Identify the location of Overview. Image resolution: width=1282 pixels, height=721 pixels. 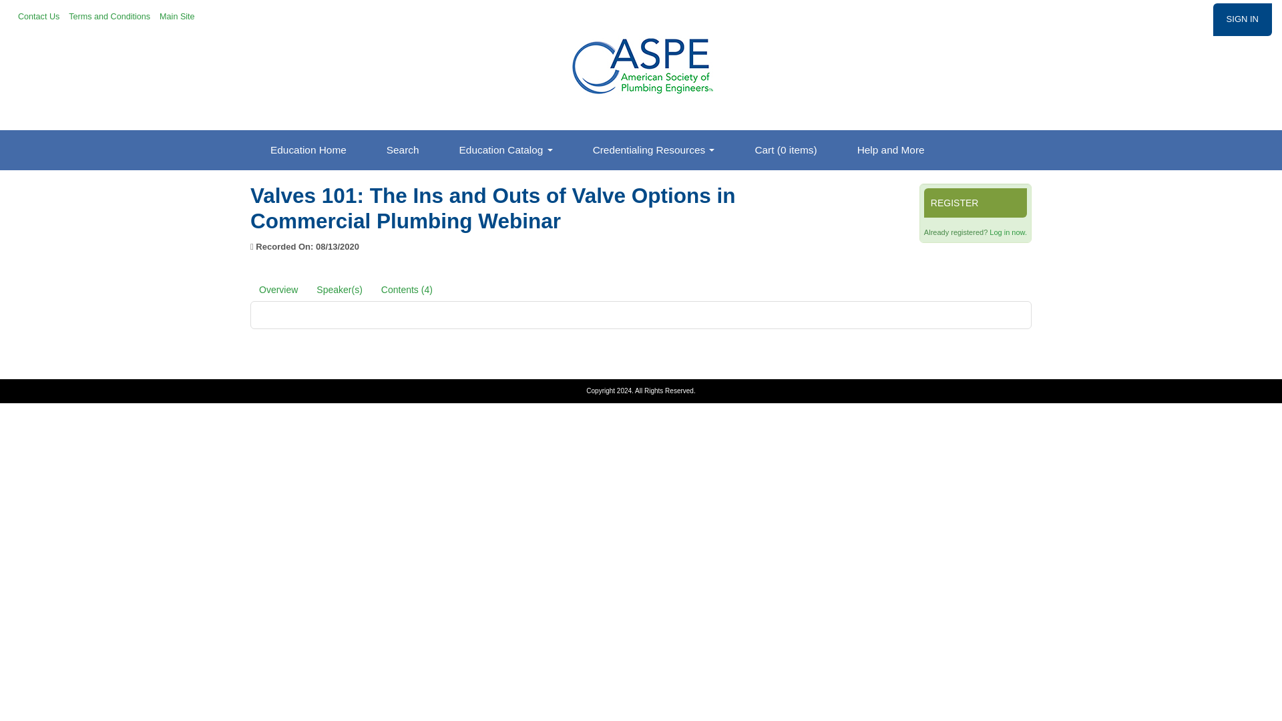
(278, 289).